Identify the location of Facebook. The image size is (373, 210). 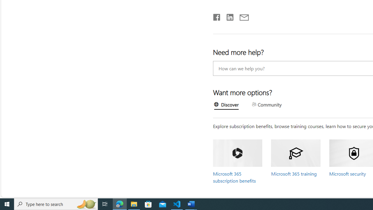
(217, 16).